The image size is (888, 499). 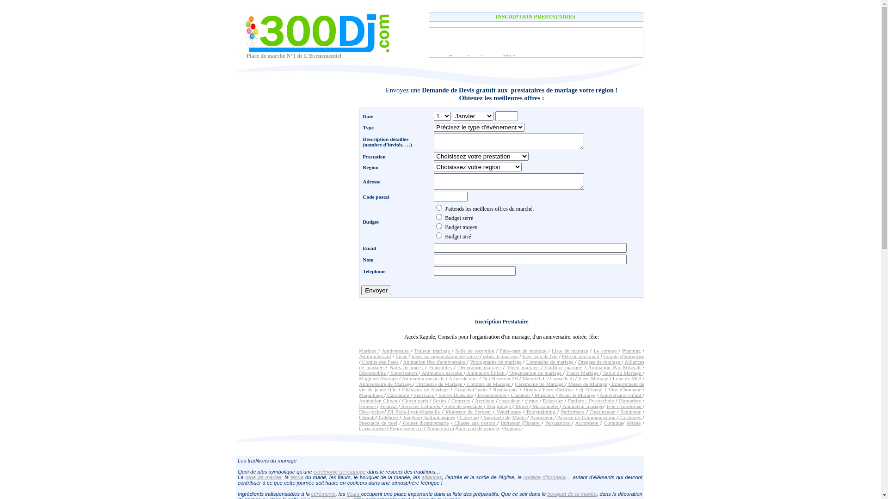 I want to click on Vins d'honneur, so click(x=623, y=389).